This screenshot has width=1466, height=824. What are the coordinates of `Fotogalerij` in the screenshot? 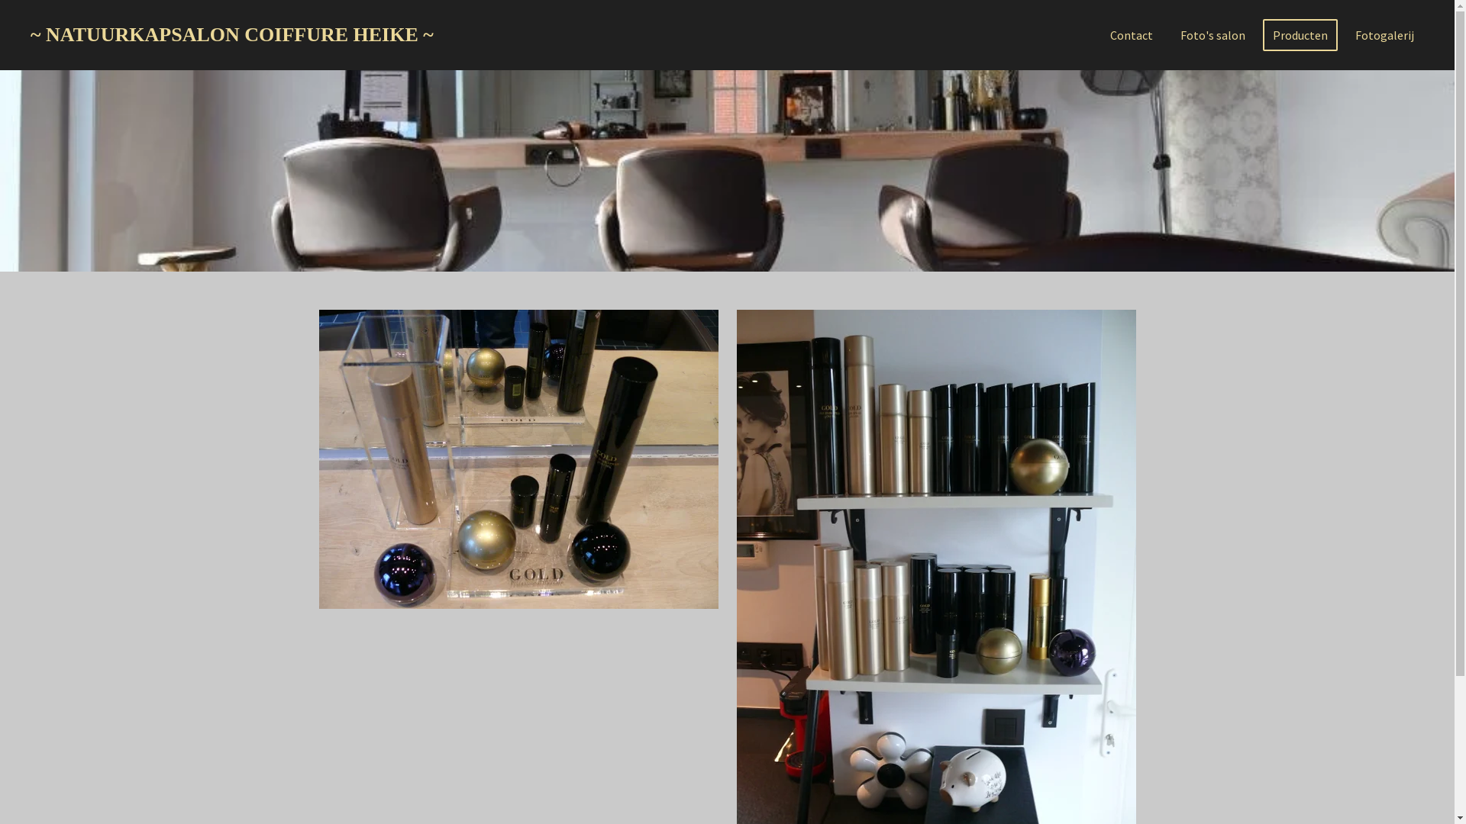 It's located at (1385, 35).